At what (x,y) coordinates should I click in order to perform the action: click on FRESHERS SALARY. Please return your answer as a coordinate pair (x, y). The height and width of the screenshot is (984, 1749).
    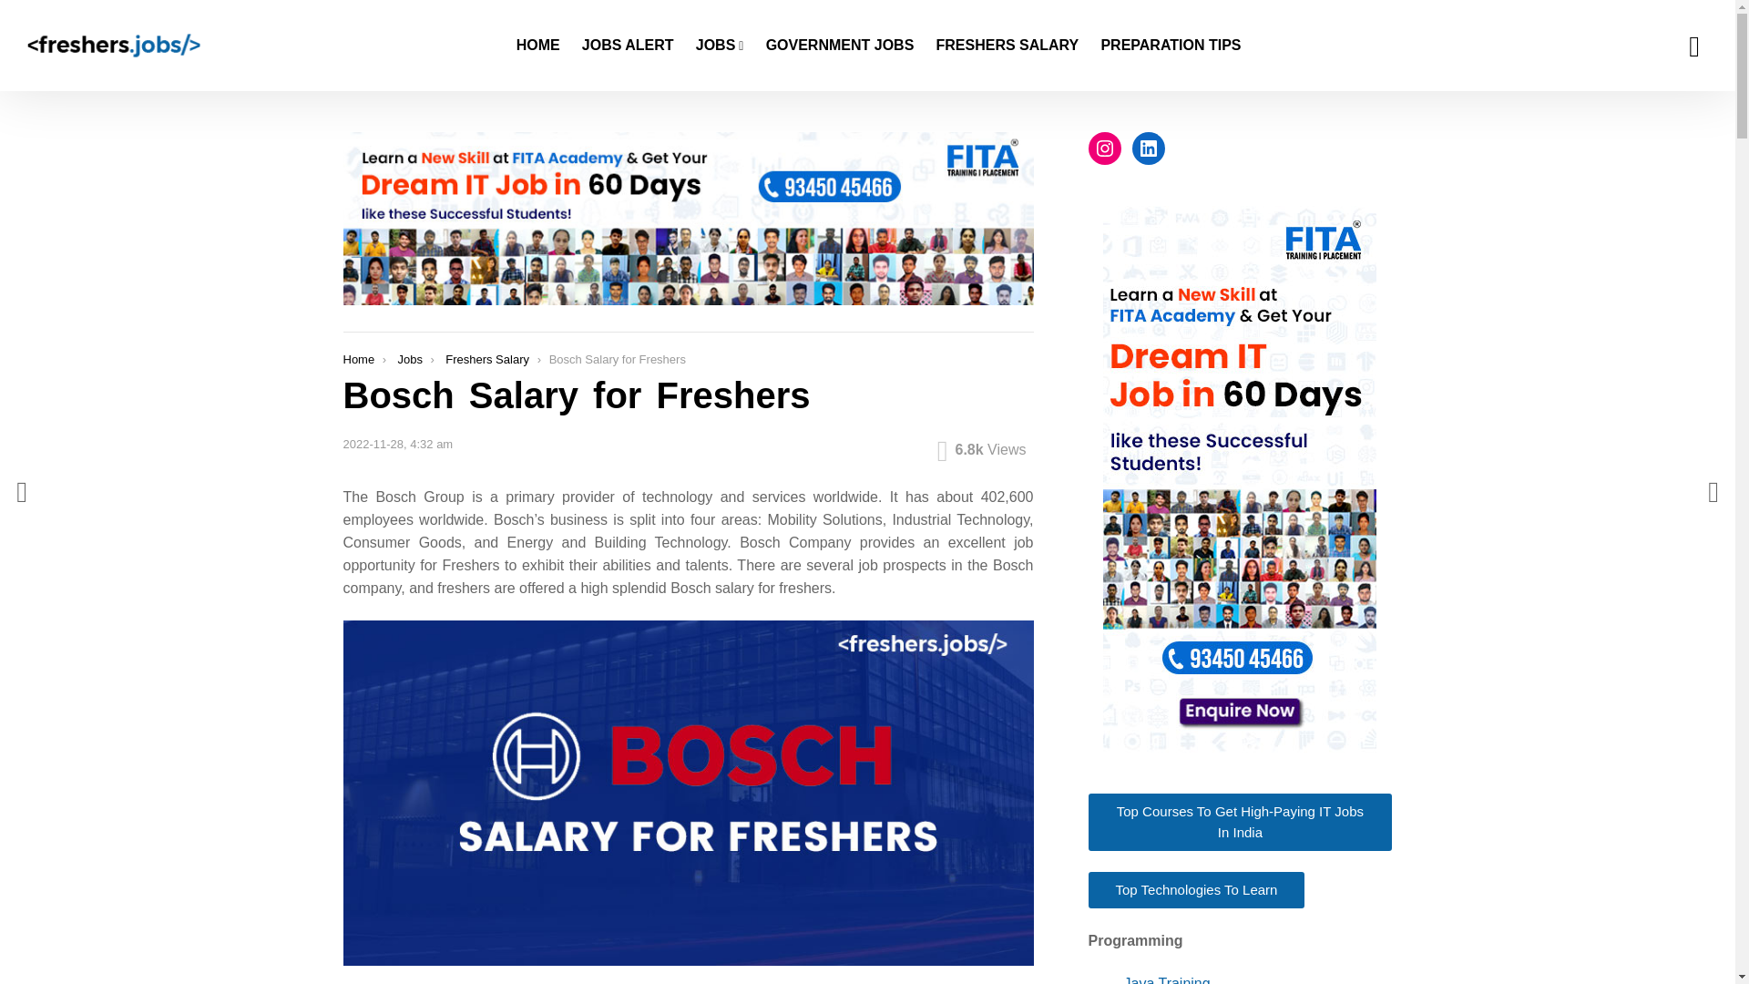
    Looking at the image, I should click on (1007, 45).